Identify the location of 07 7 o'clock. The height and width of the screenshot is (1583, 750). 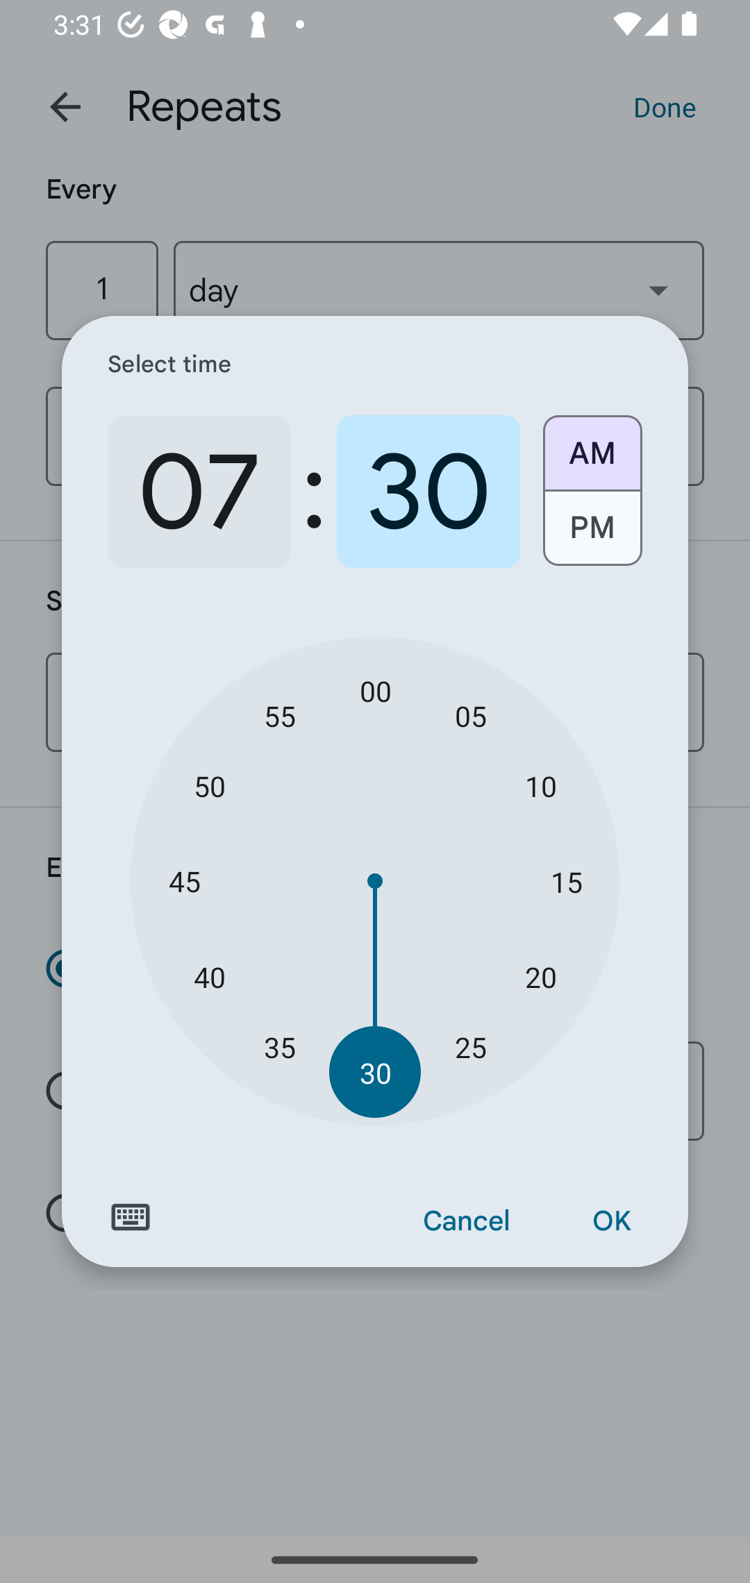
(199, 492).